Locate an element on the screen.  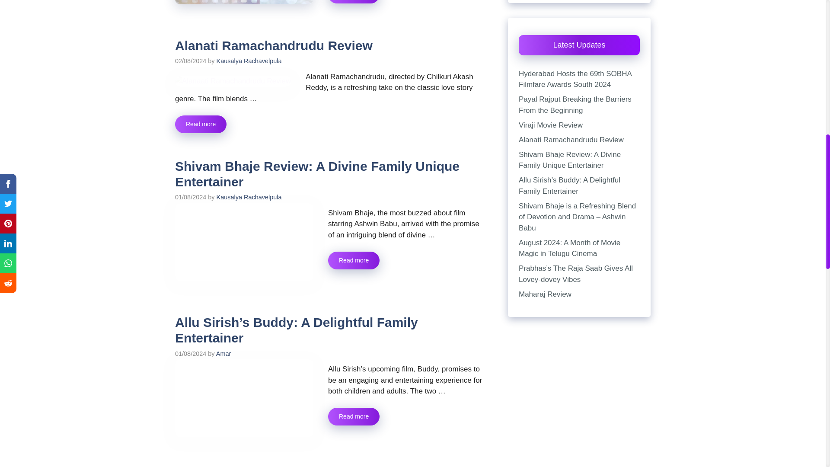
Read more is located at coordinates (354, 260).